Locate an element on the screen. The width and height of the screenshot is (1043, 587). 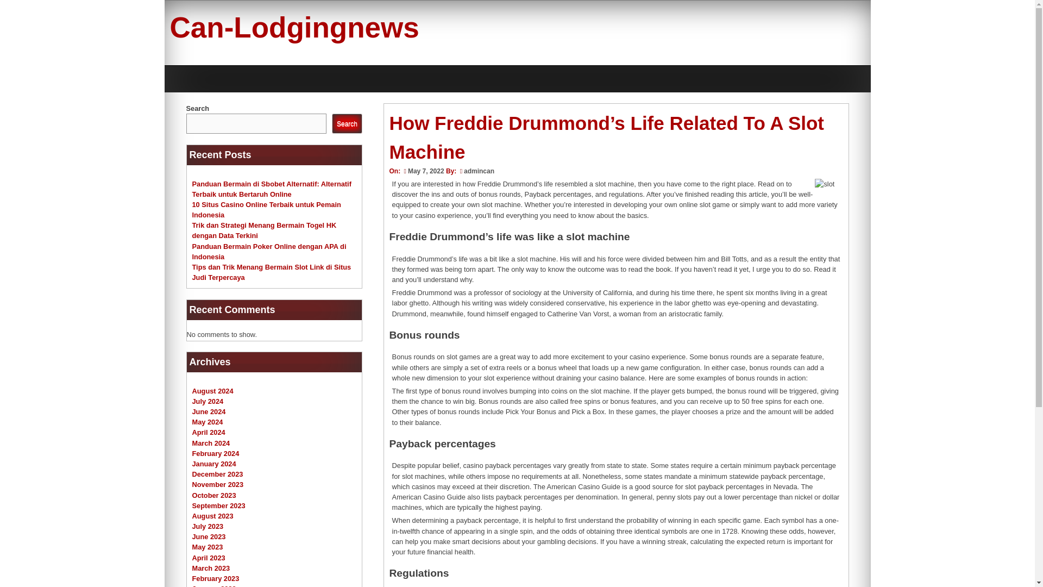
August 2024 is located at coordinates (213, 390).